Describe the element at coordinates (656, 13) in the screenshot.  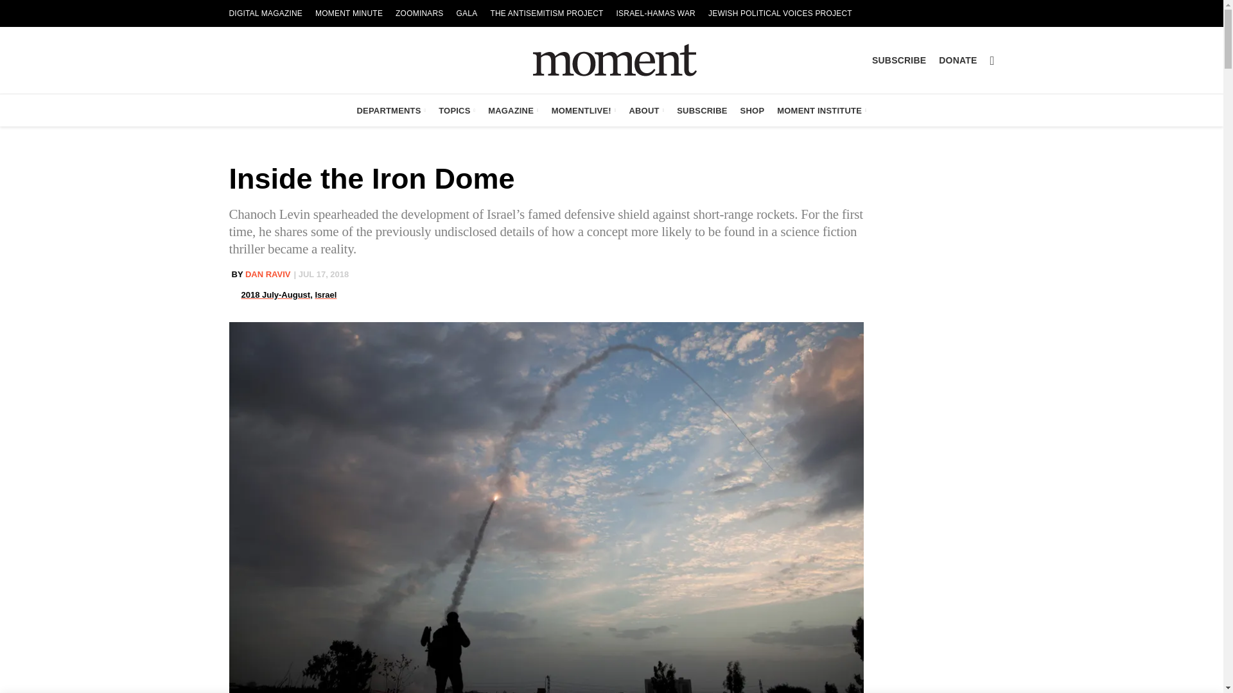
I see `ISRAEL-HAMAS WAR` at that location.